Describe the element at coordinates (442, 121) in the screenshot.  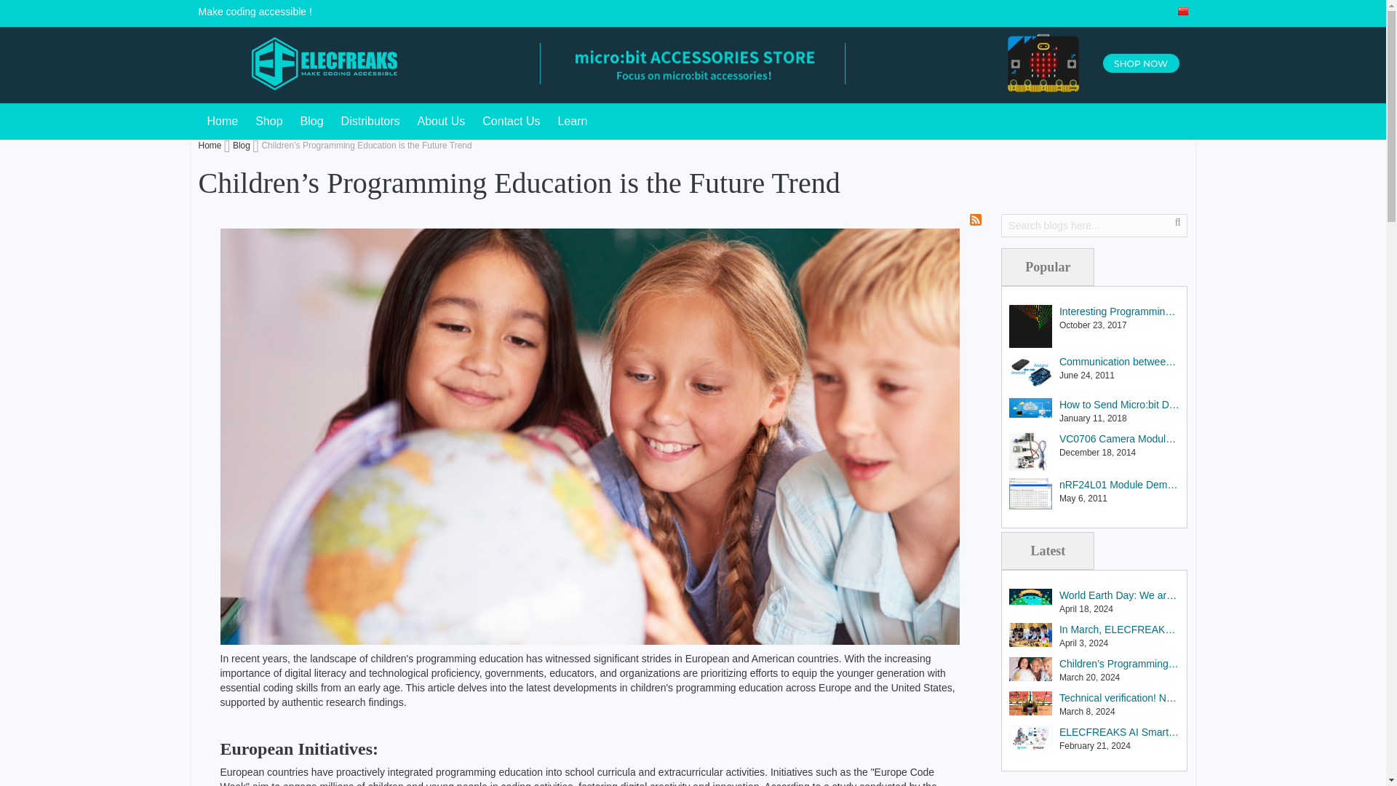
I see `About Us` at that location.